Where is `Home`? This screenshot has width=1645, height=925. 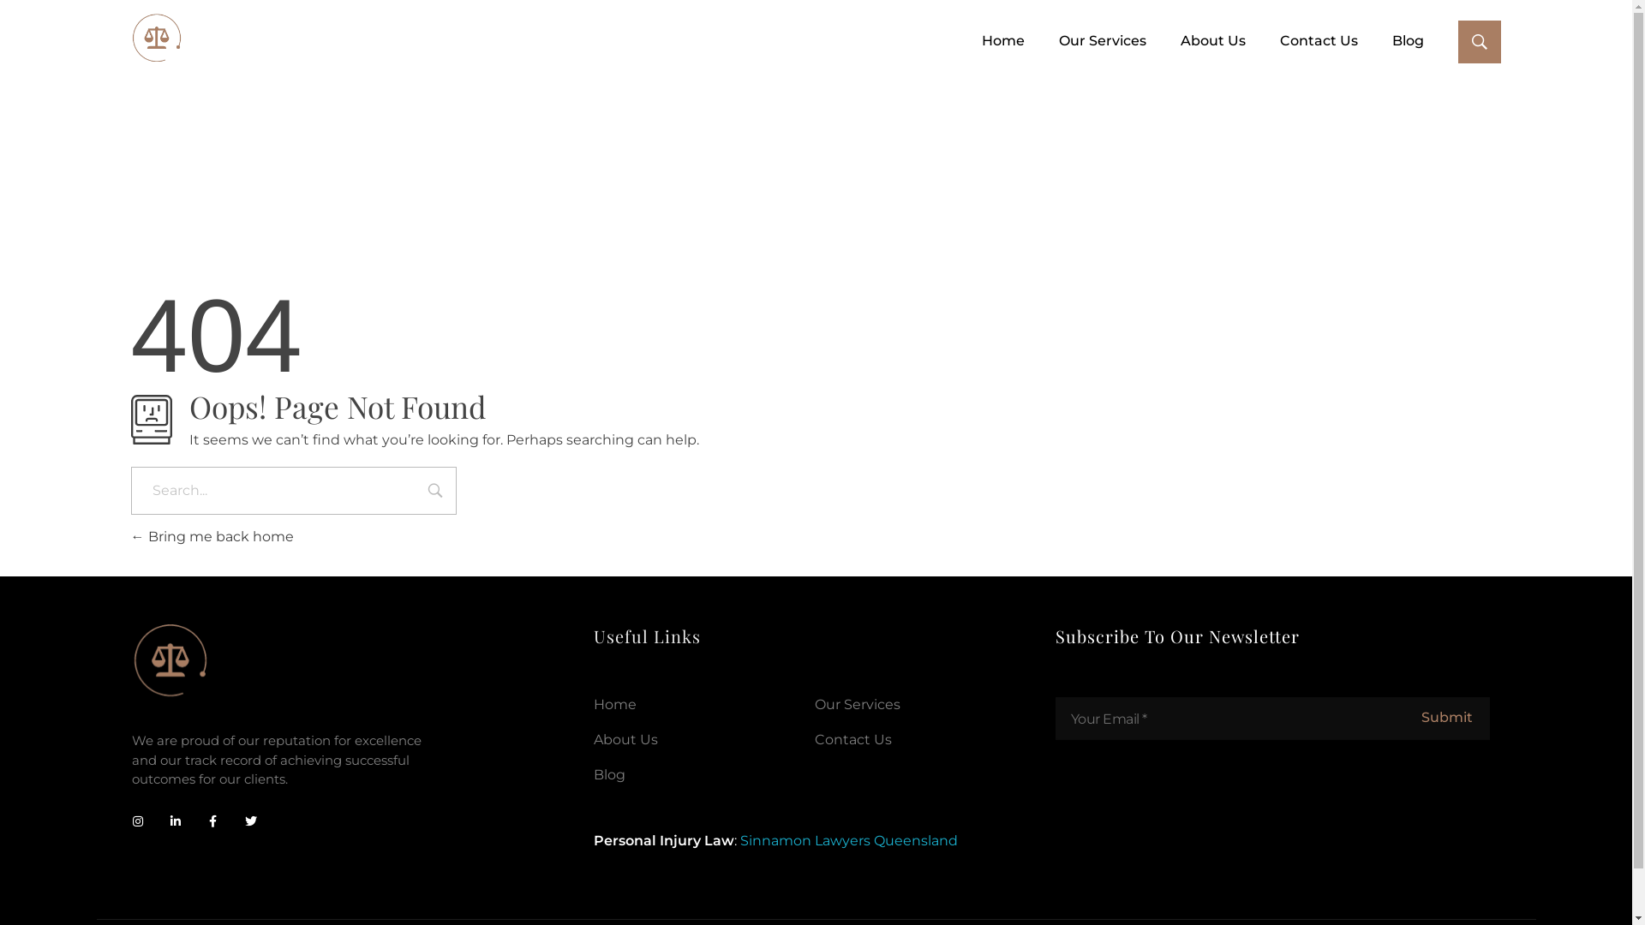 Home is located at coordinates (615, 704).